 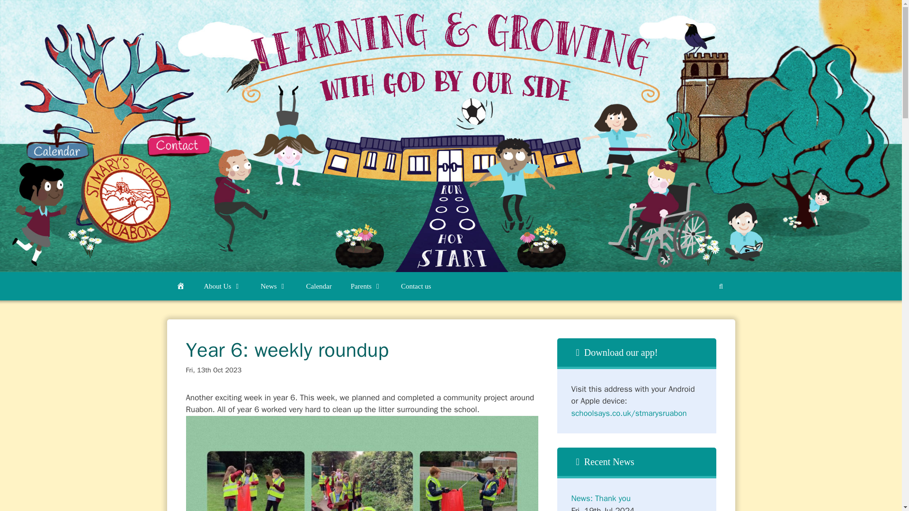 What do you see at coordinates (223, 286) in the screenshot?
I see `About Us` at bounding box center [223, 286].